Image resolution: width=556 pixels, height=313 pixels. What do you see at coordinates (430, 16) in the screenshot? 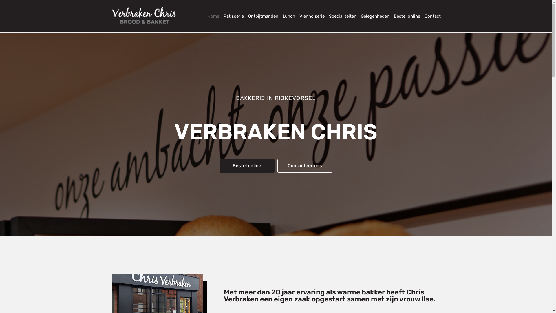
I see `Contact` at bounding box center [430, 16].